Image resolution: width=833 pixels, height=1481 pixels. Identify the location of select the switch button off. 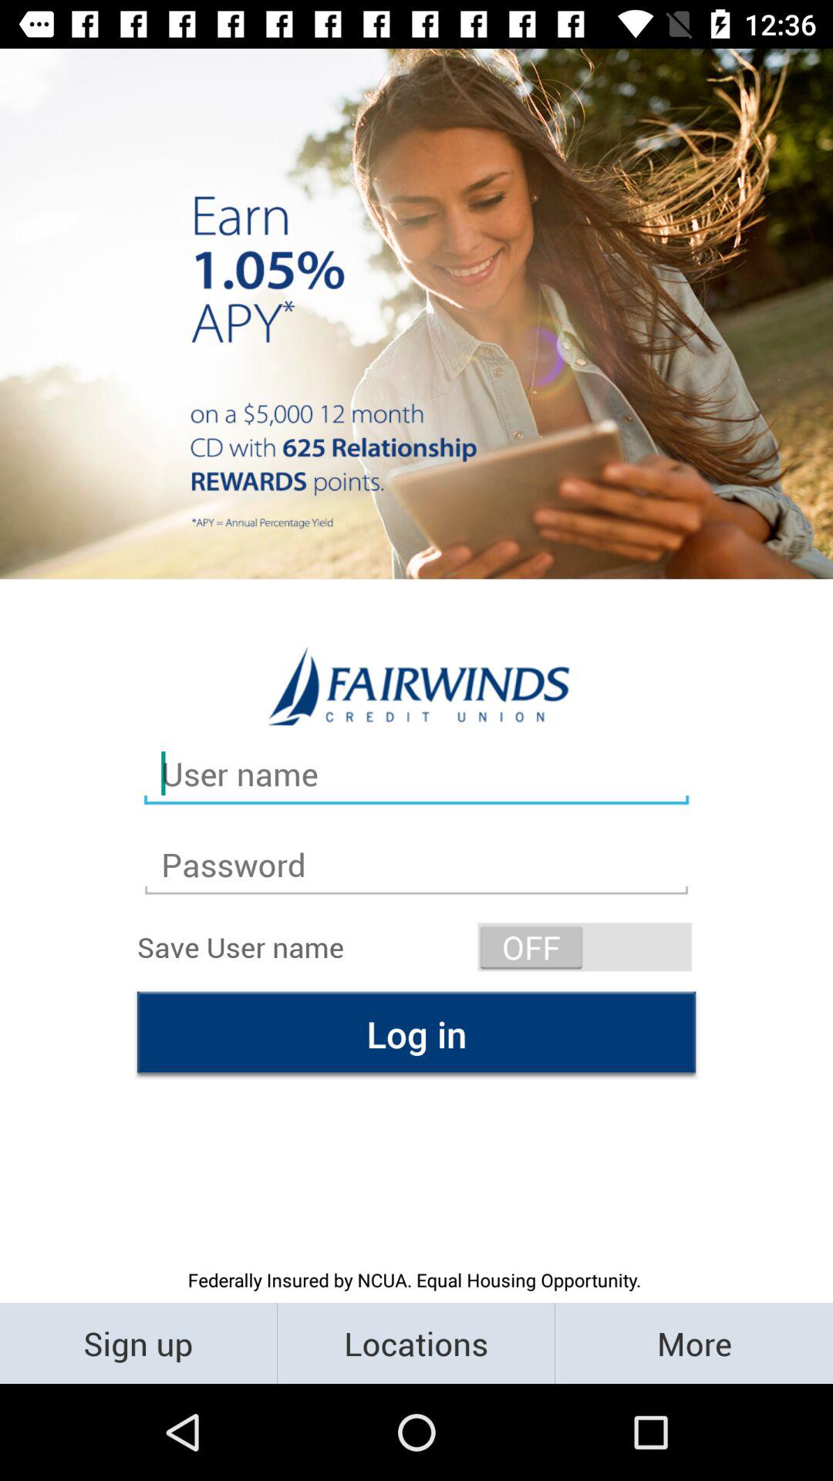
(585, 947).